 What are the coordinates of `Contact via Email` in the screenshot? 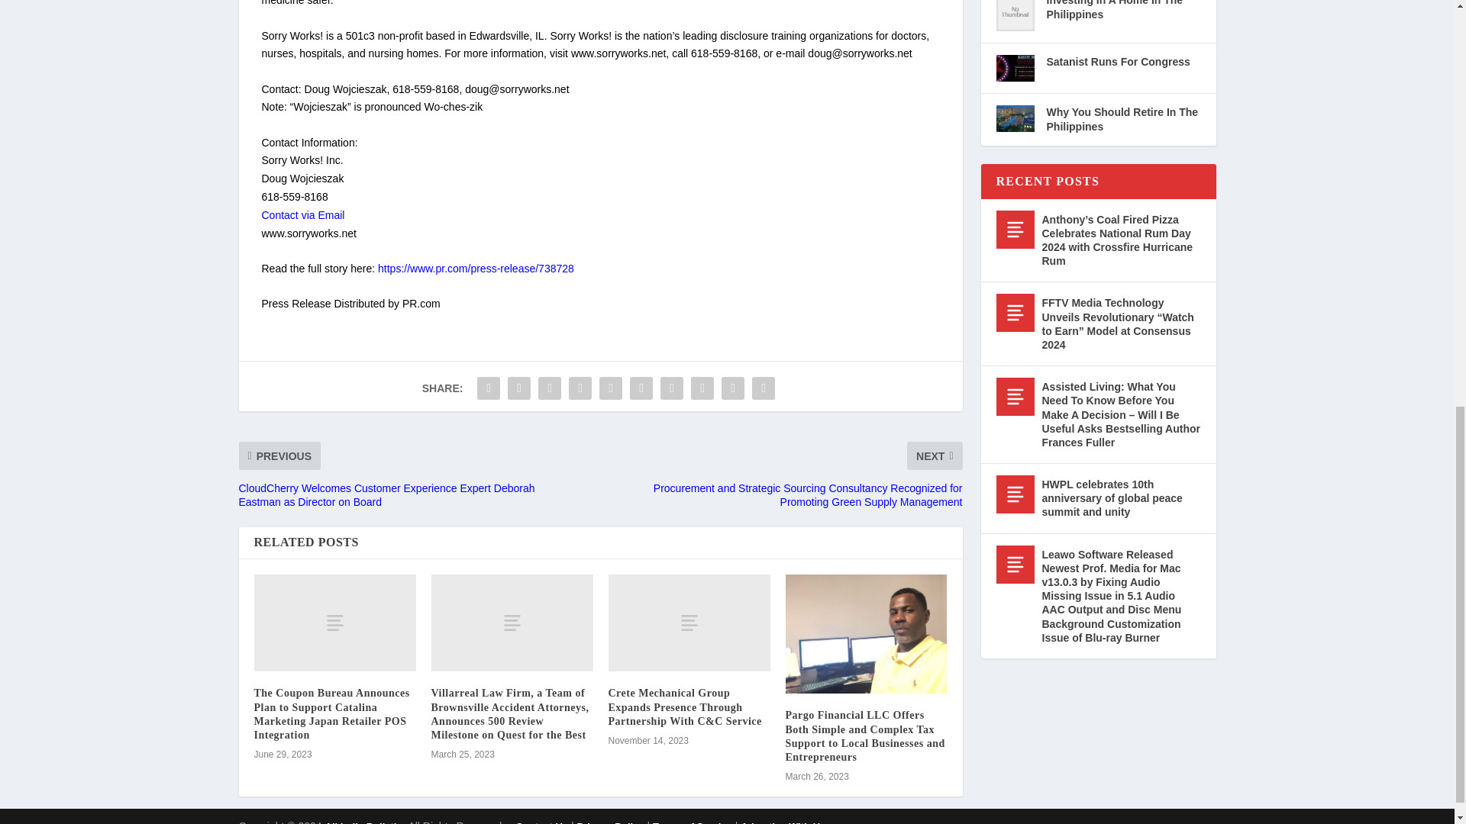 It's located at (302, 215).